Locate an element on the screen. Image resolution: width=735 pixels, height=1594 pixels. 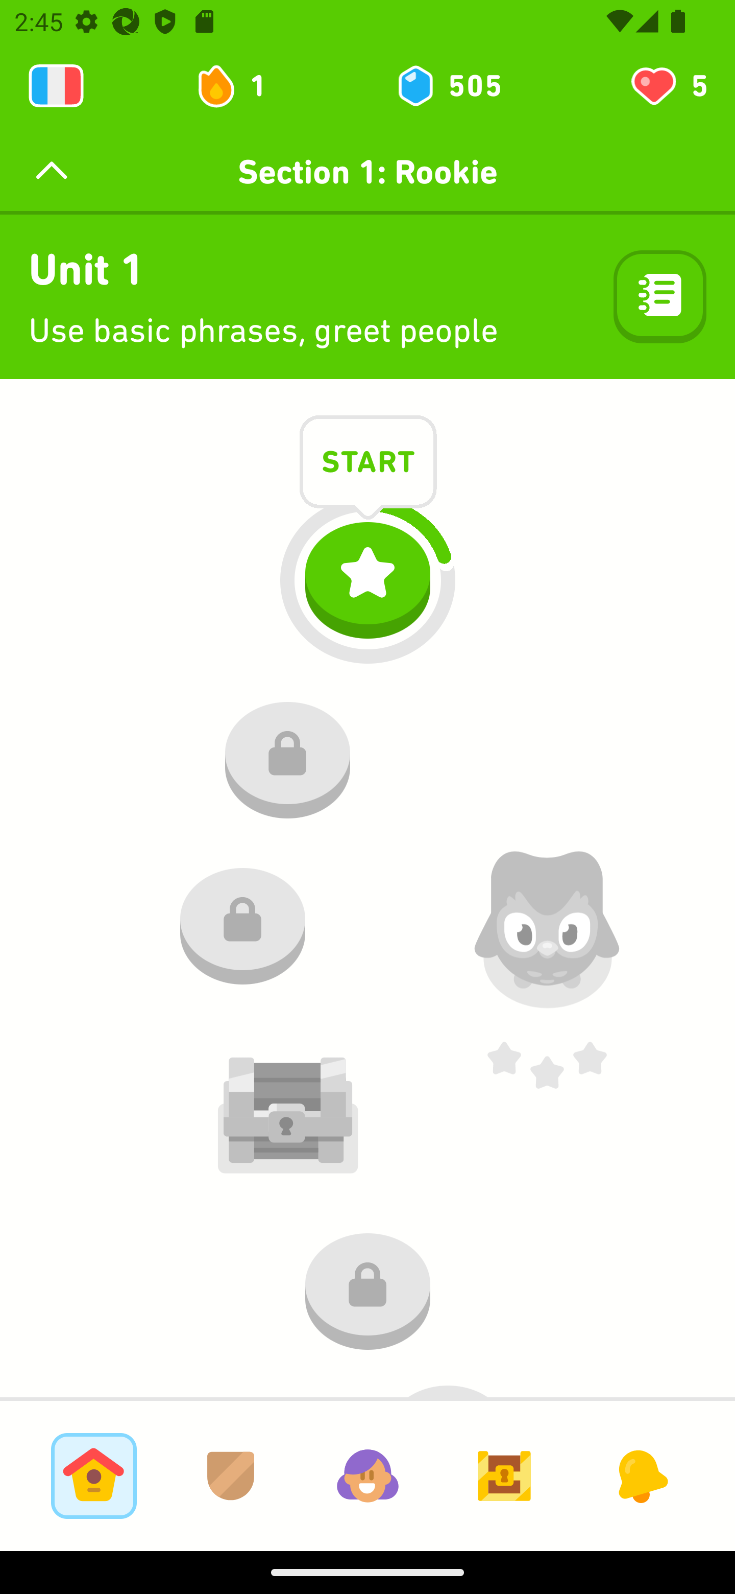
You have 5 hearts left 5 is located at coordinates (668, 86).